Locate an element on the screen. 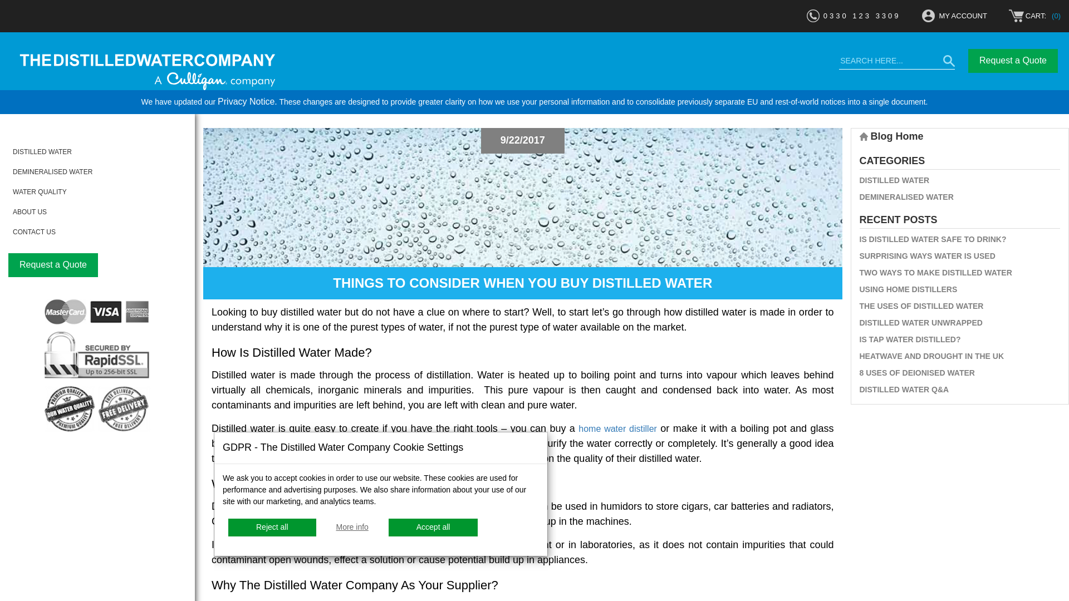  The Distilled Water Company is located at coordinates (147, 71).